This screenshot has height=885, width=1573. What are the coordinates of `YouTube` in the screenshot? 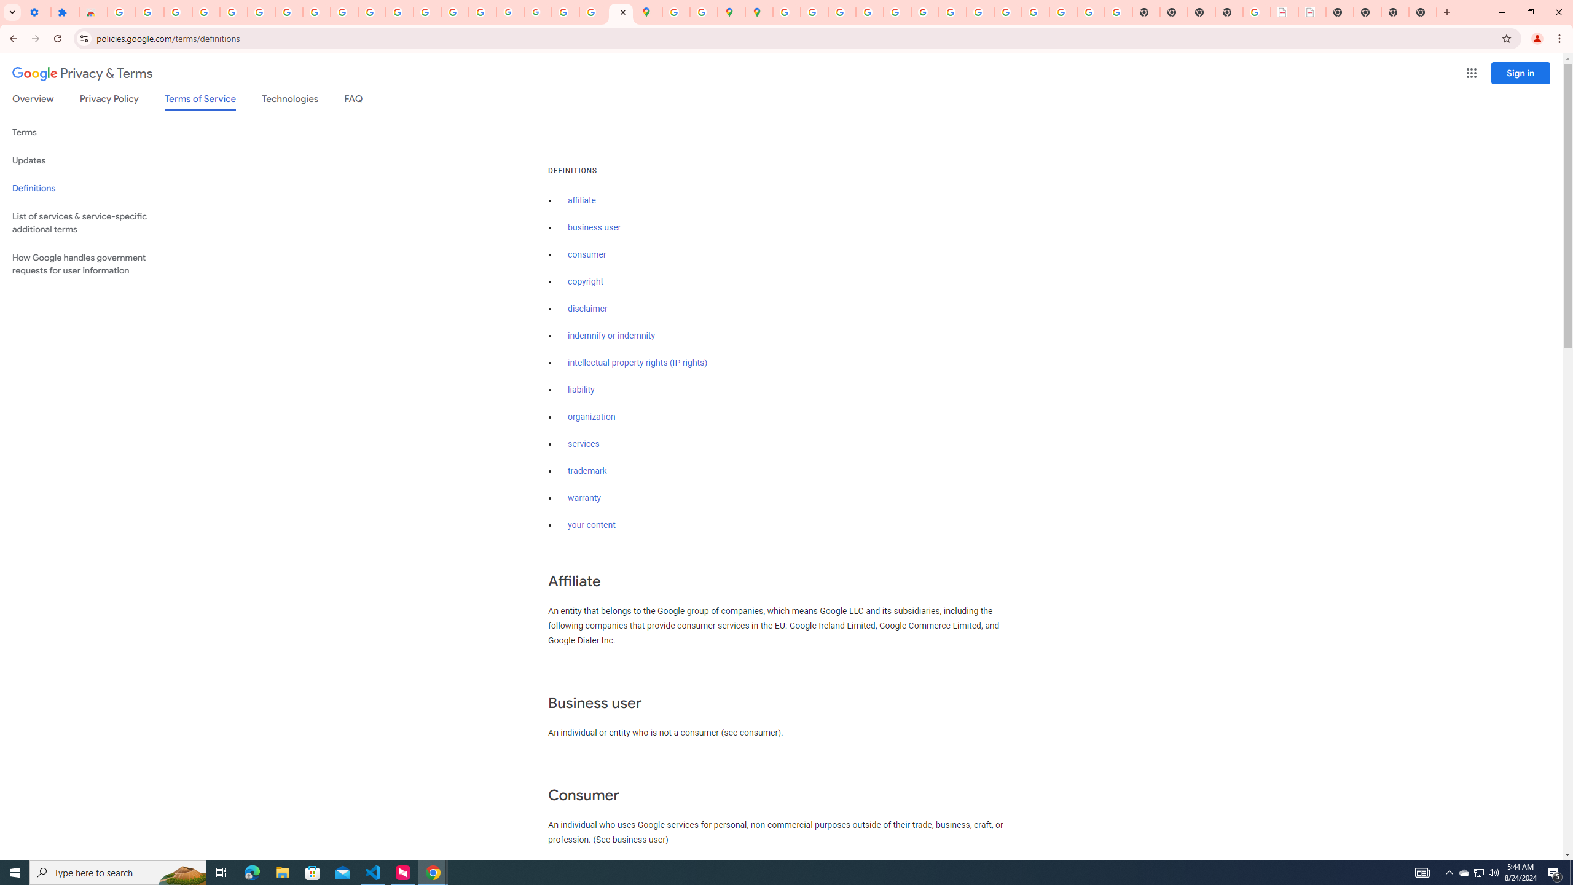 It's located at (952, 12).